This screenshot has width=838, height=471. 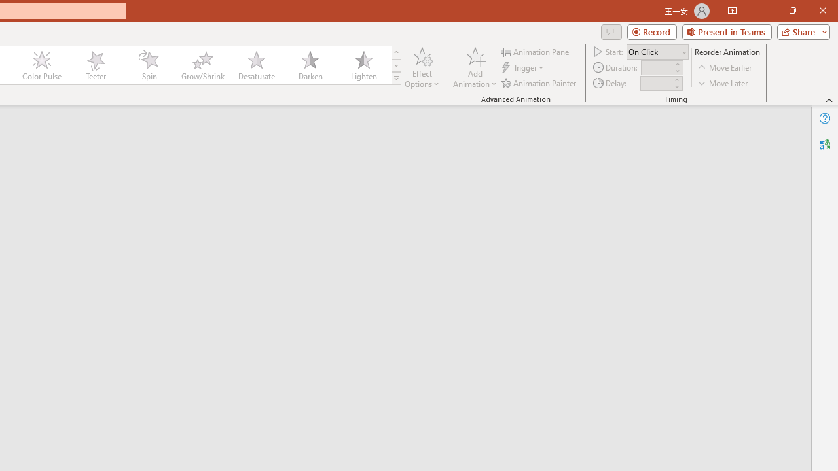 What do you see at coordinates (475, 67) in the screenshot?
I see `Add Animation` at bounding box center [475, 67].